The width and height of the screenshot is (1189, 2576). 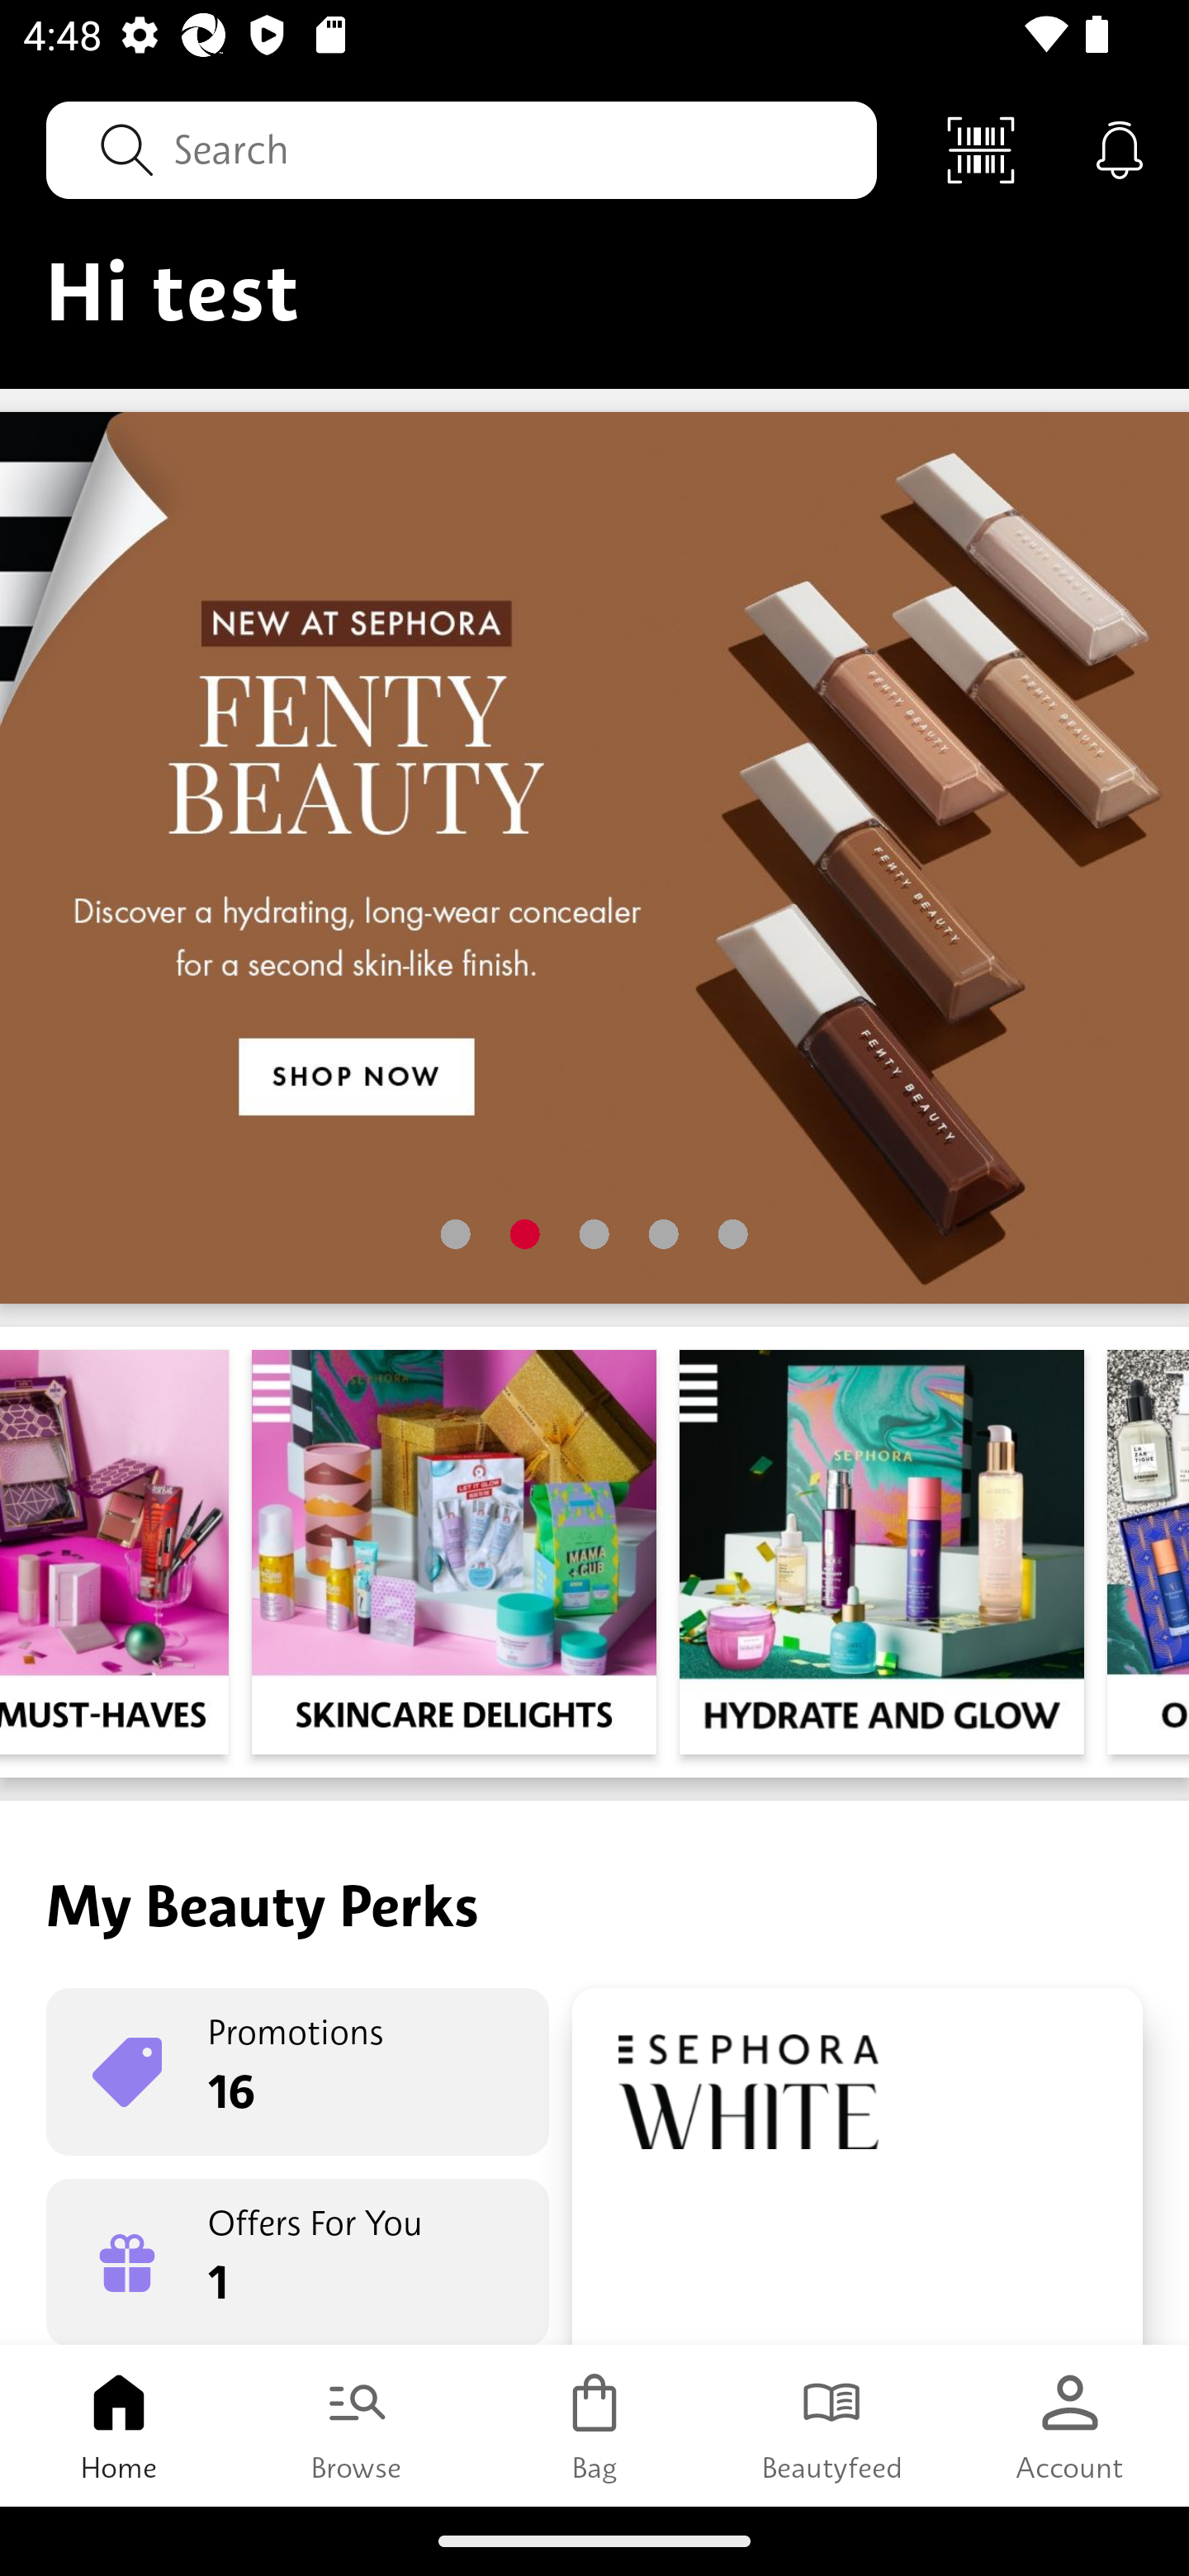 I want to click on Notifications, so click(x=1120, y=149).